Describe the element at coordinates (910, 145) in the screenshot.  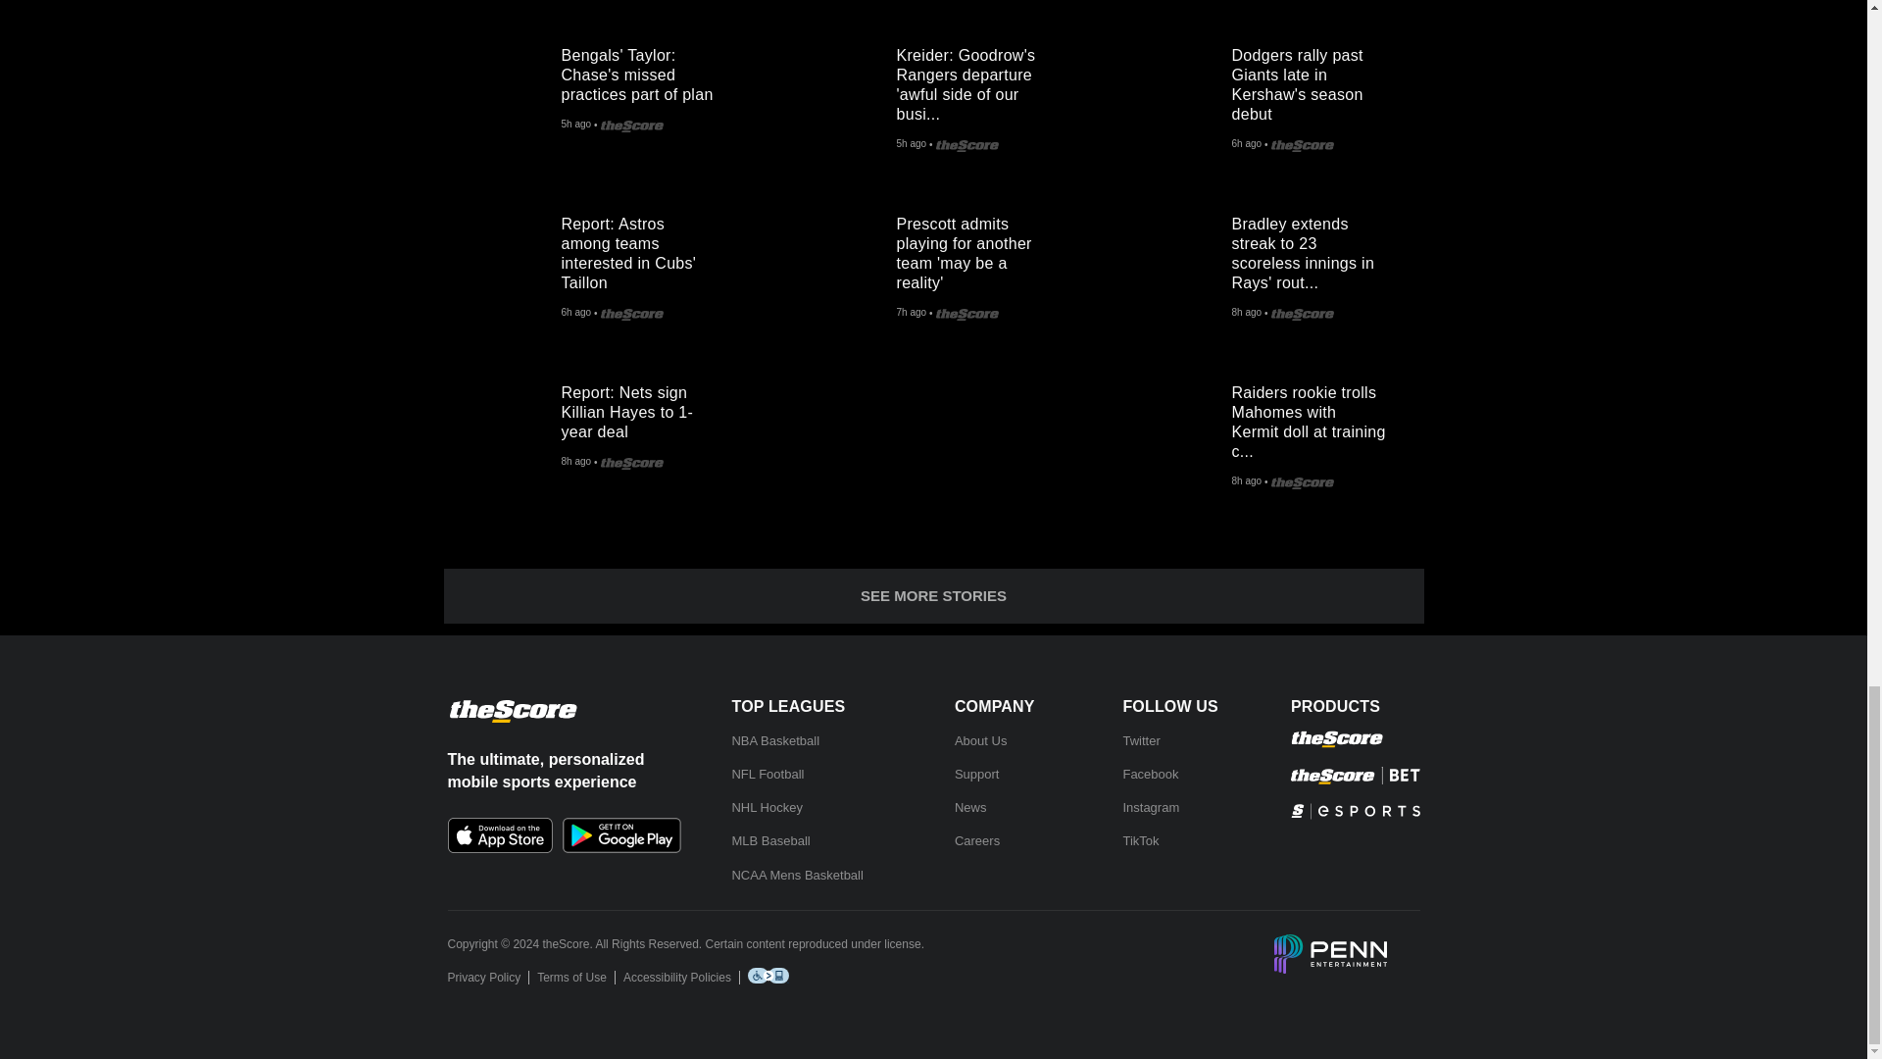
I see `2024-07-26T00:29:12.000Z` at that location.